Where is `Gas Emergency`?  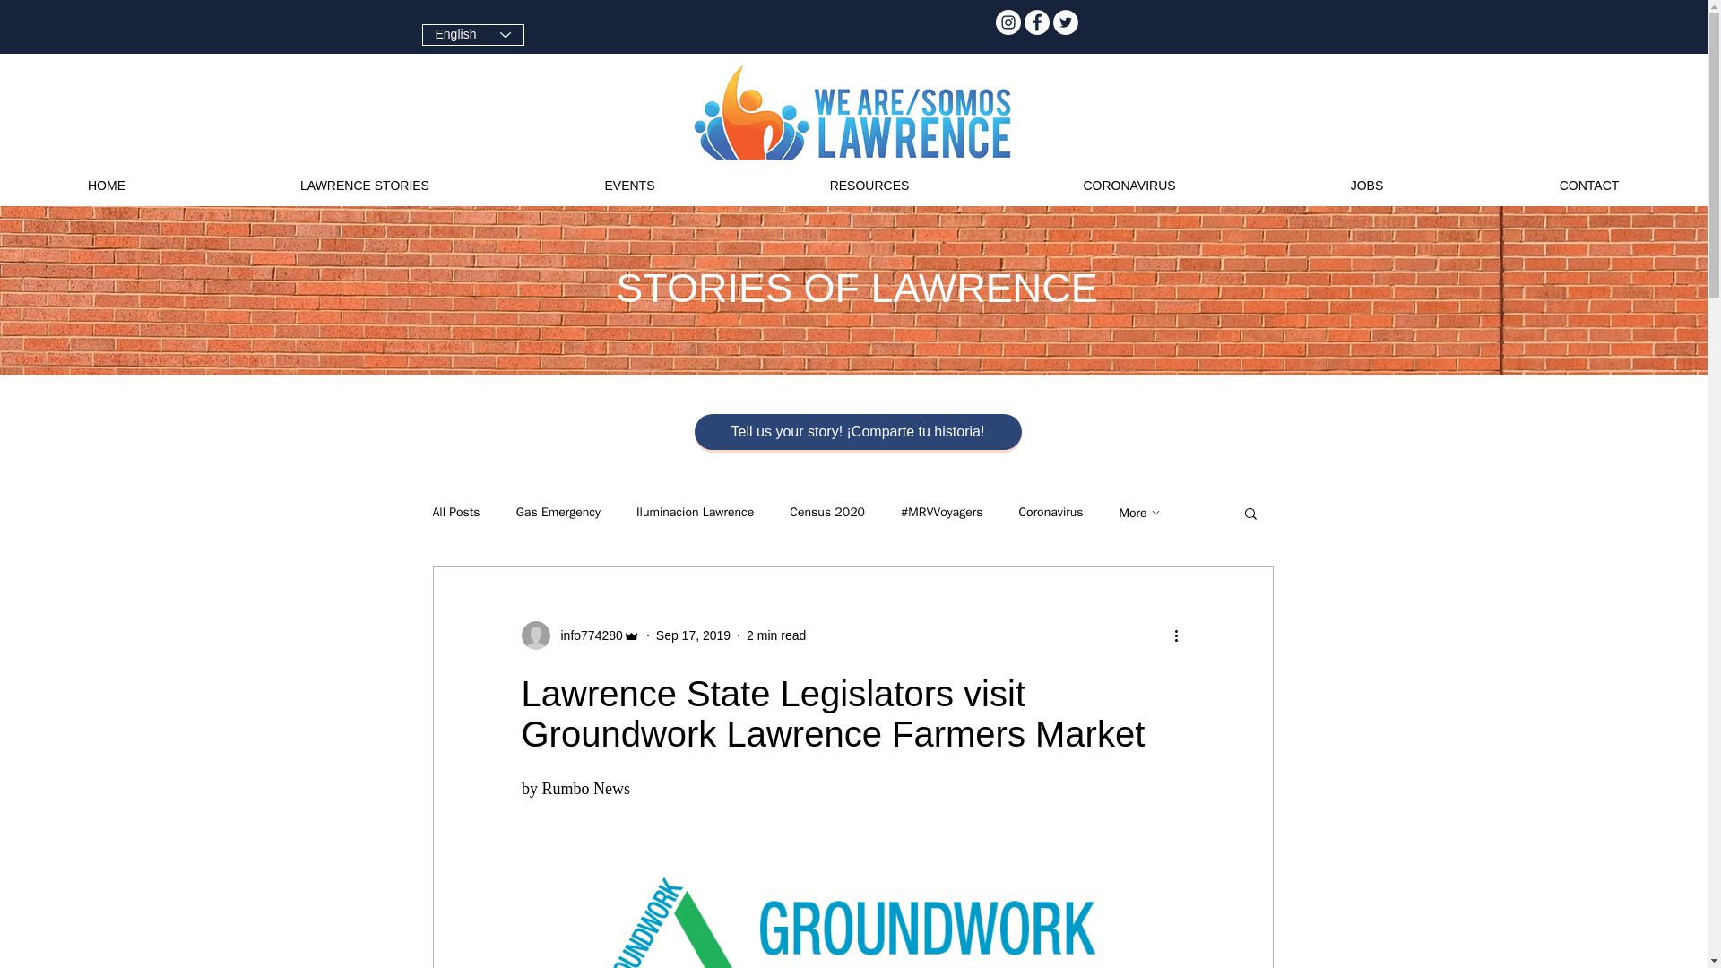 Gas Emergency is located at coordinates (558, 513).